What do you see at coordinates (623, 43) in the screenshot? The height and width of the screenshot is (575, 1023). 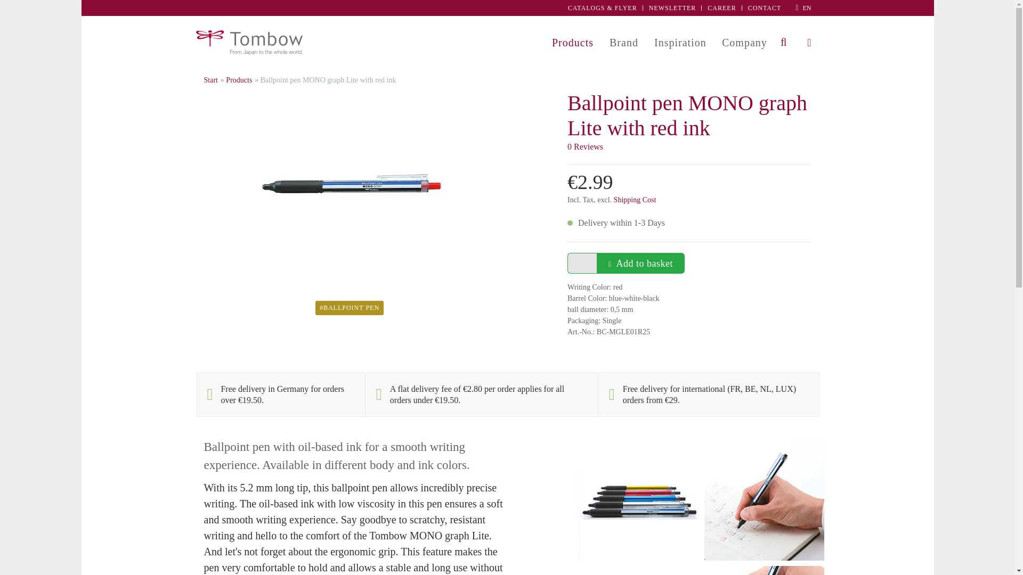 I see `Brand` at bounding box center [623, 43].